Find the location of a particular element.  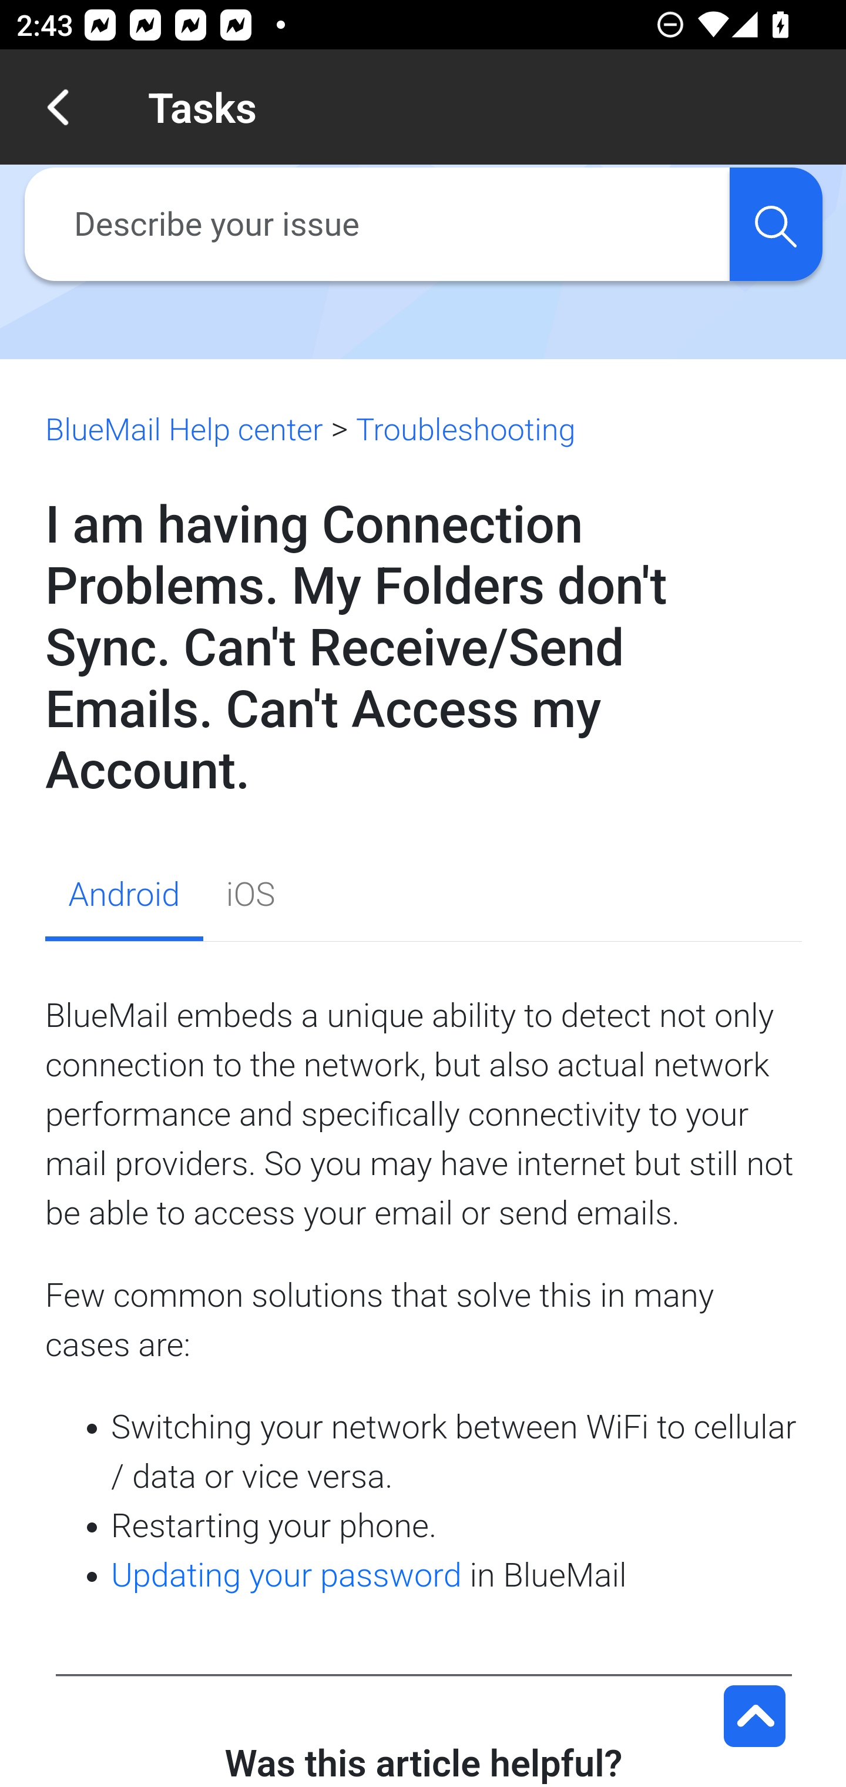

search is located at coordinates (775, 224).